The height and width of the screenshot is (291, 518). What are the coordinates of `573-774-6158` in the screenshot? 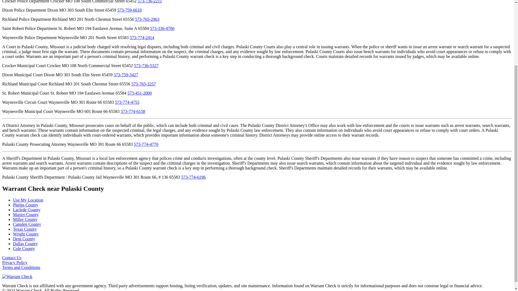 It's located at (133, 112).